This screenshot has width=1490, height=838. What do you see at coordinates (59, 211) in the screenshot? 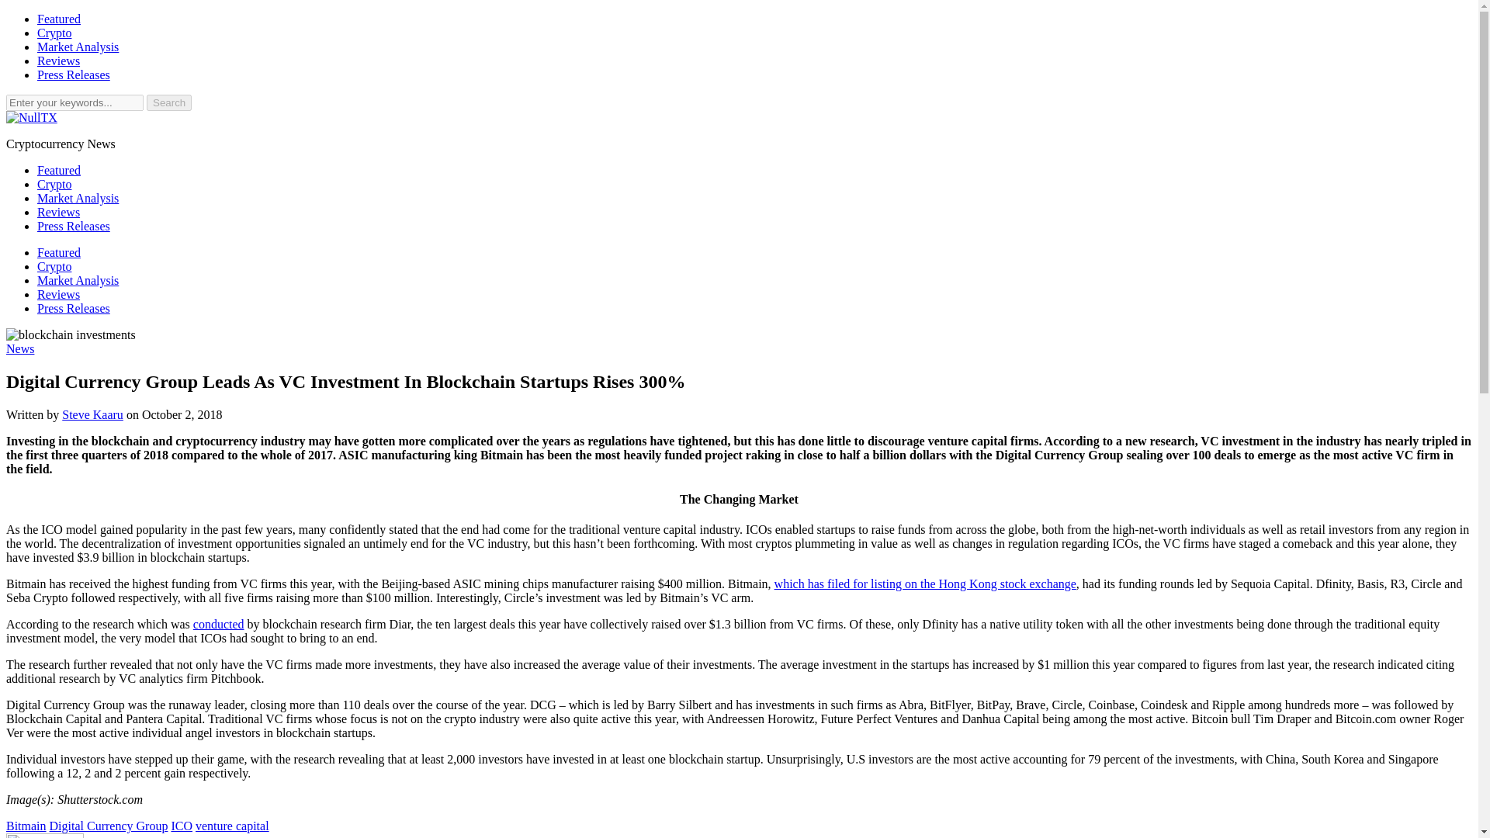
I see `Reviews` at bounding box center [59, 211].